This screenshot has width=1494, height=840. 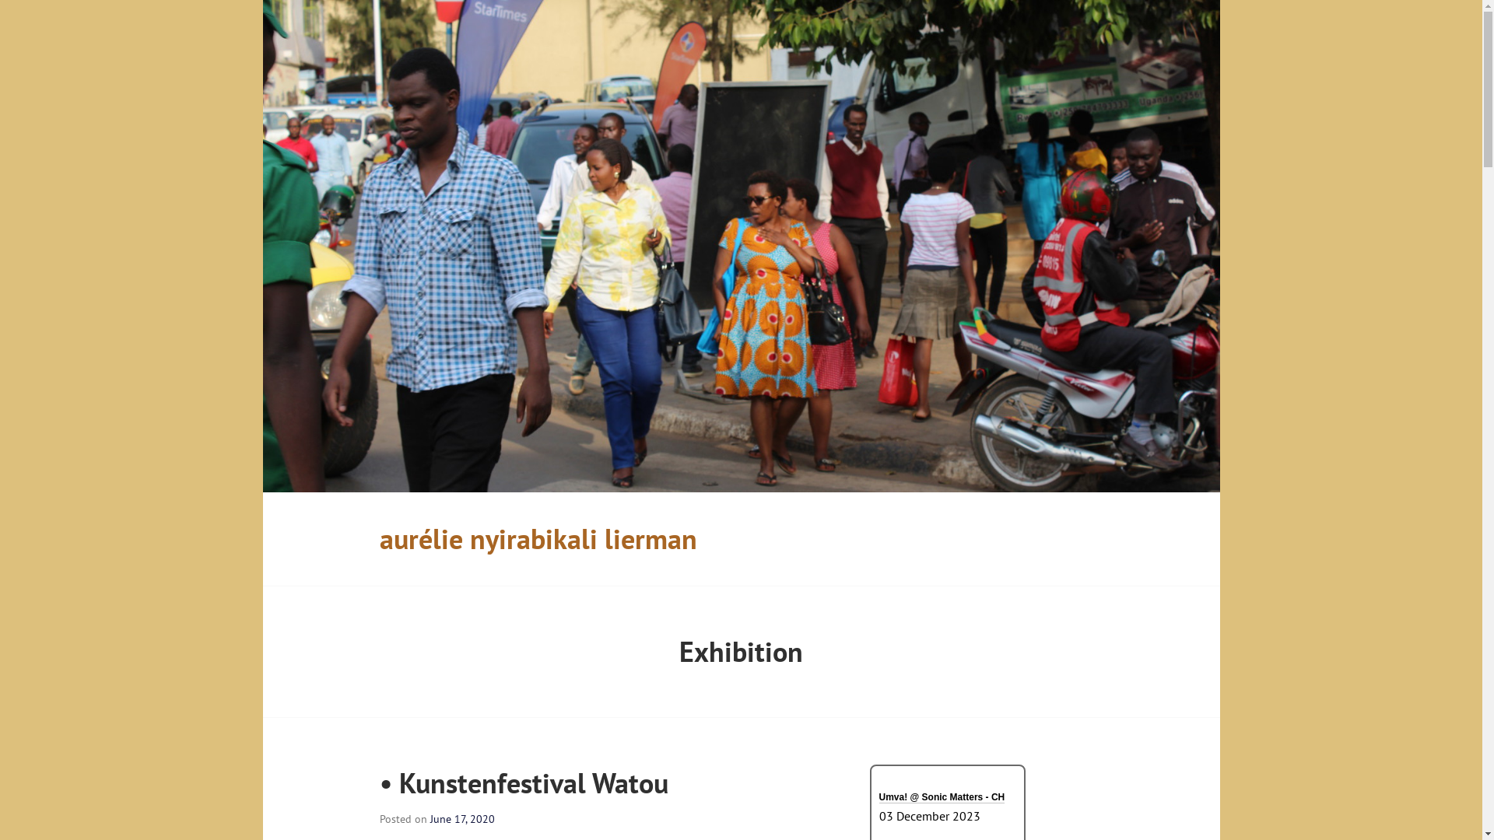 I want to click on June 17, 2020, so click(x=462, y=819).